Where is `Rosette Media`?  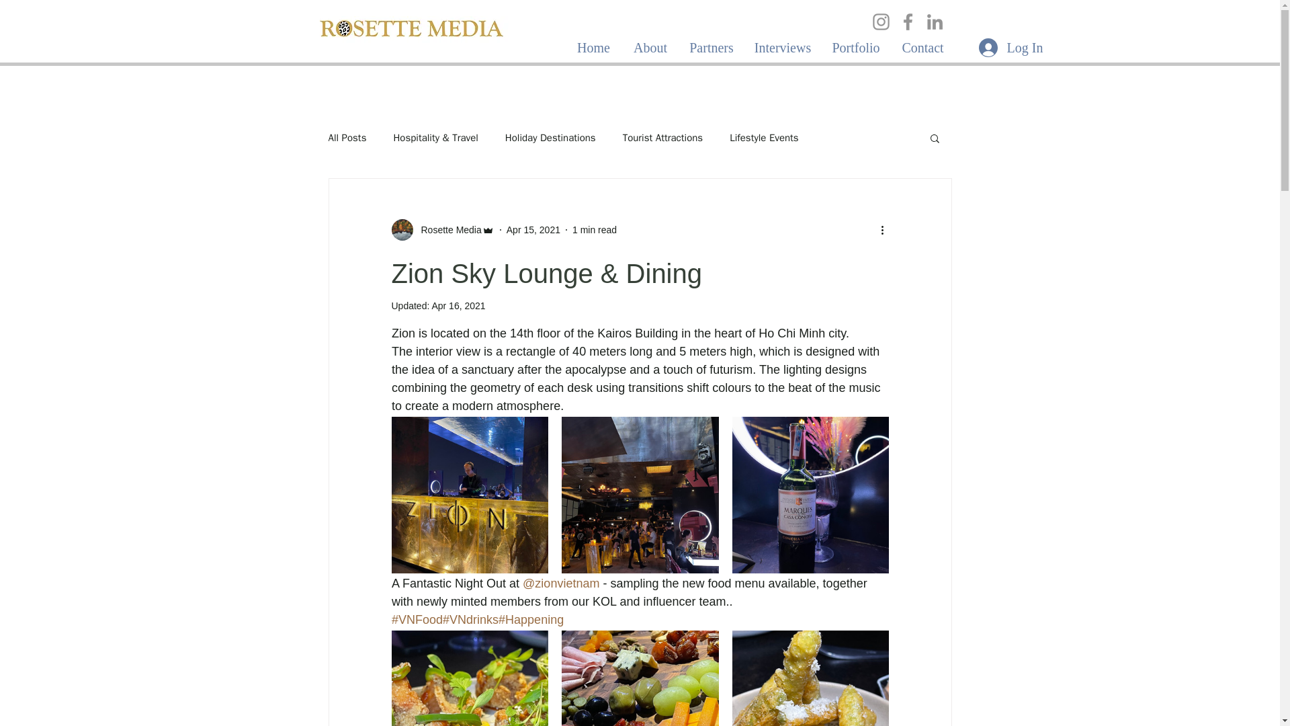 Rosette Media is located at coordinates (447, 230).